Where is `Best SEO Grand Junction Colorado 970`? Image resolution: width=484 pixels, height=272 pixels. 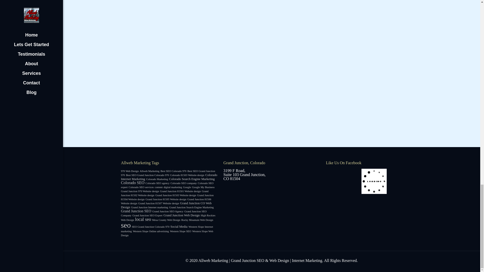 Best SEO Grand Junction Colorado 970 is located at coordinates (147, 175).